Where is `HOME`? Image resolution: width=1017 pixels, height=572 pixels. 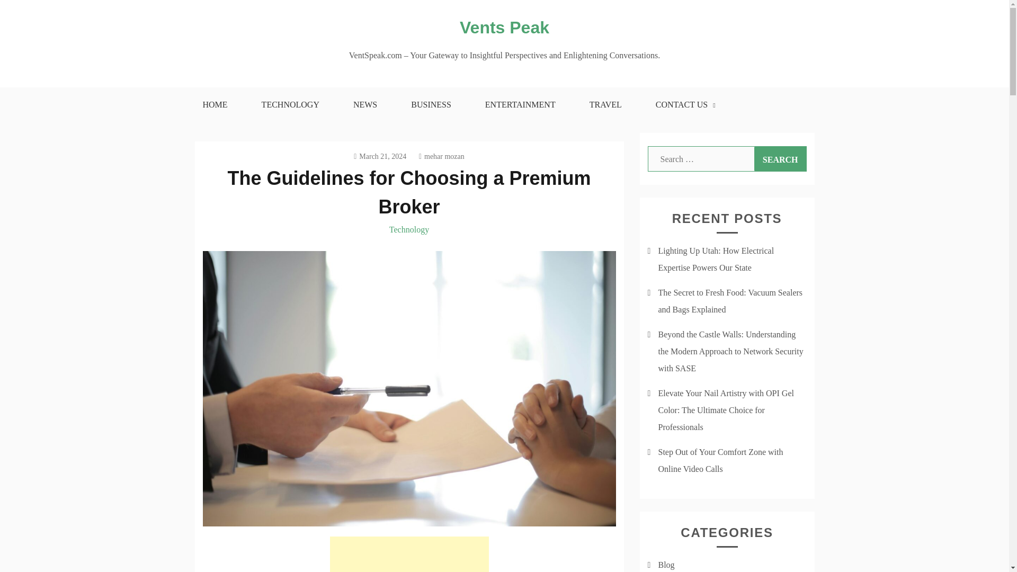 HOME is located at coordinates (214, 105).